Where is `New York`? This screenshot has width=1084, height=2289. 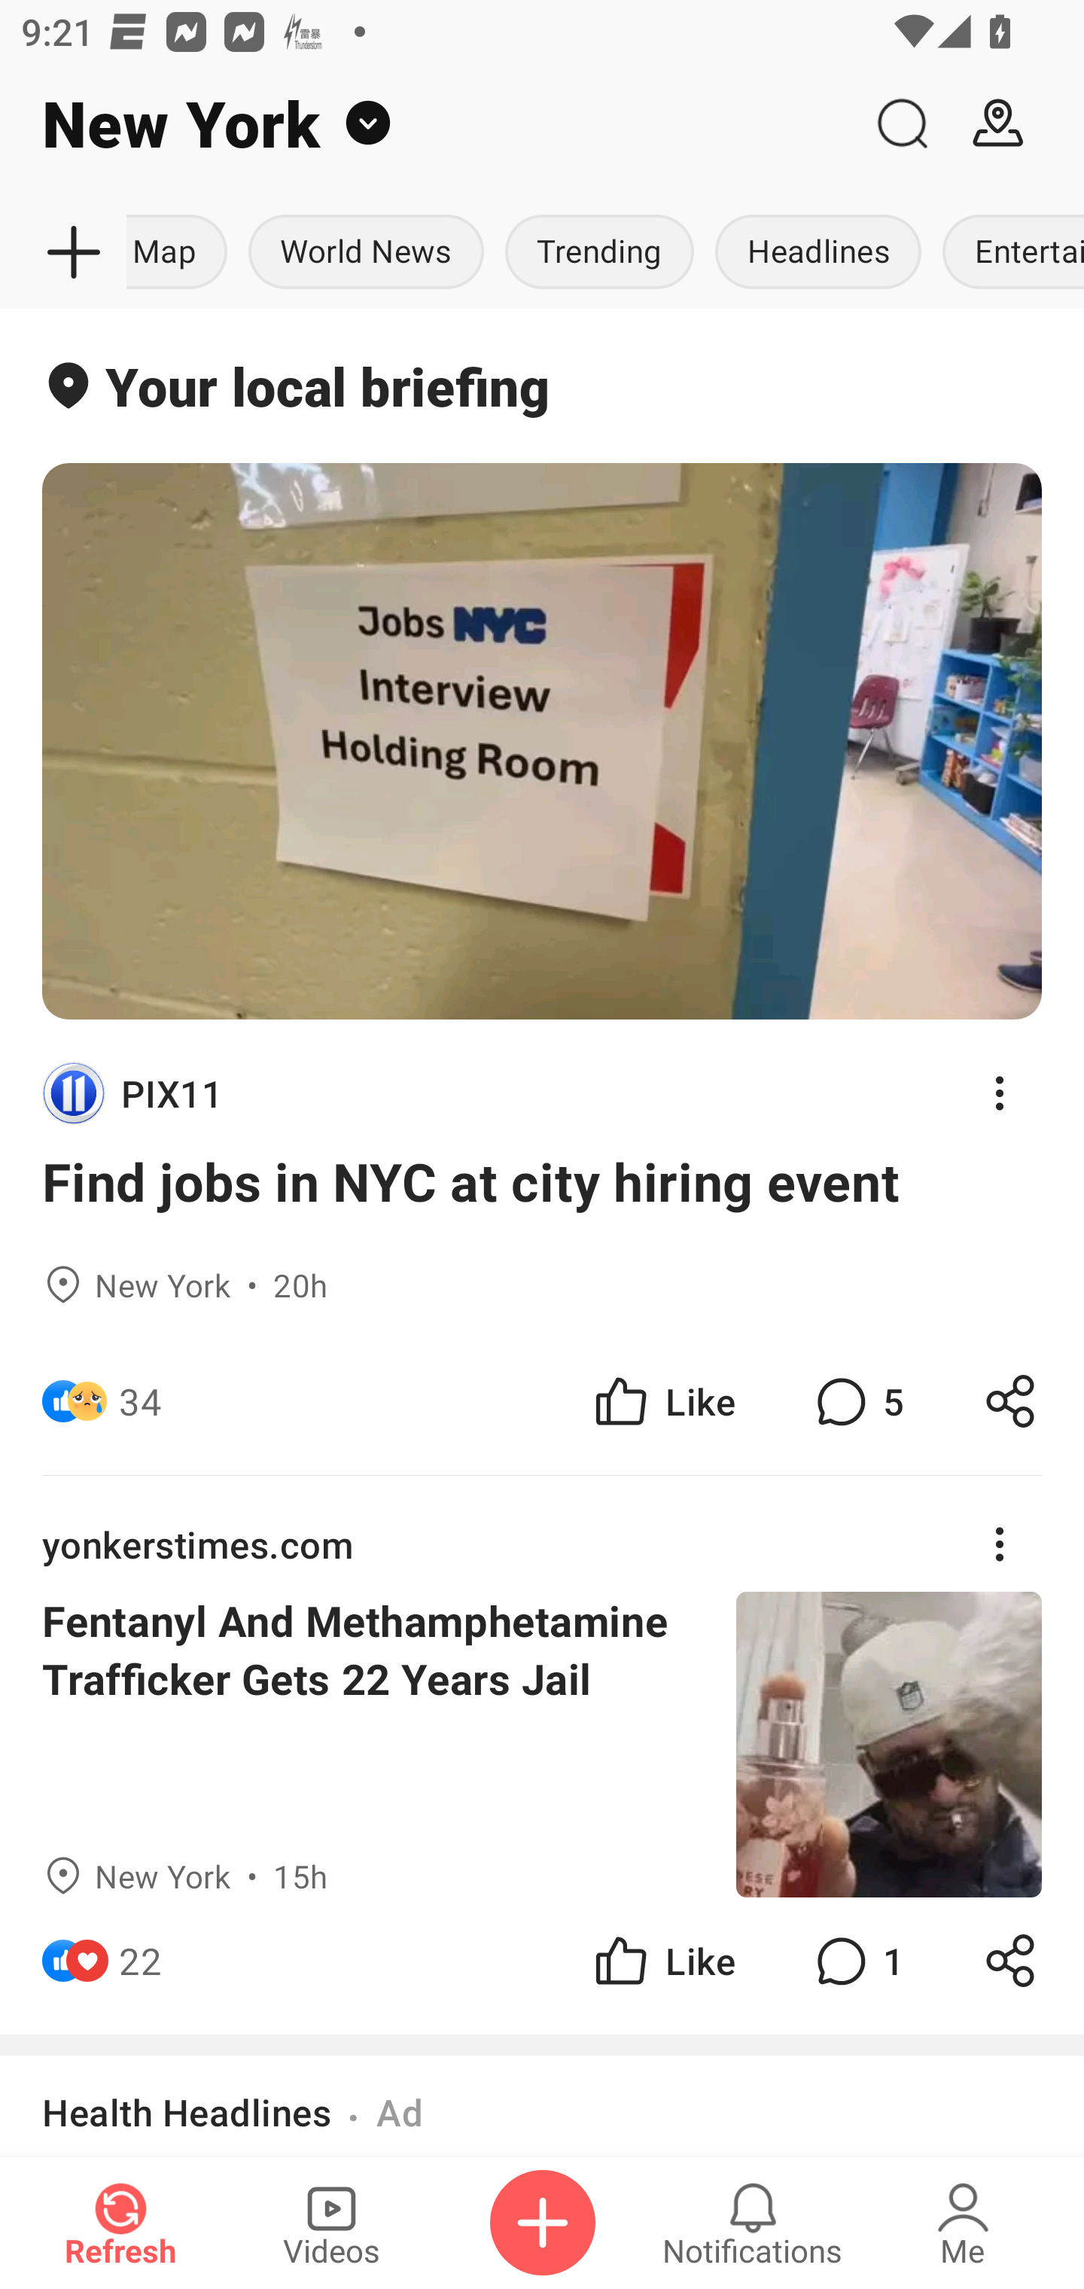 New York is located at coordinates (427, 123).